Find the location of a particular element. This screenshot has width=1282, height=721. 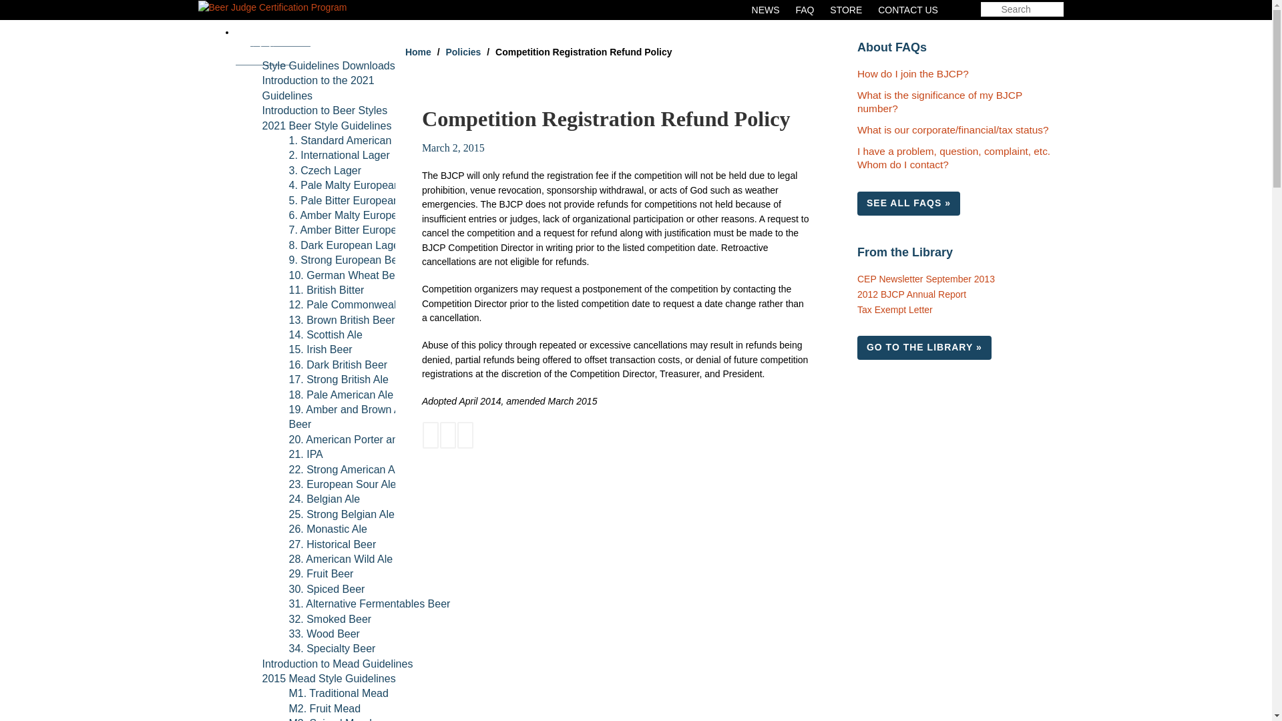

Introduction to the 2021 Guidelines is located at coordinates (318, 88).